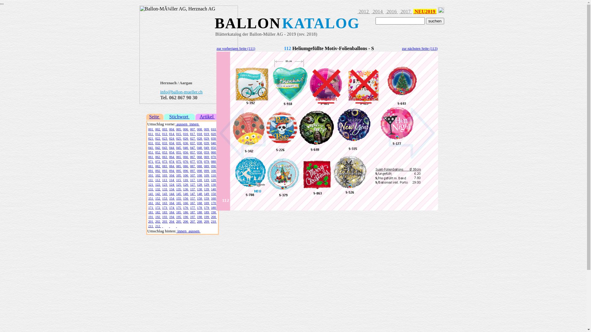 Image resolution: width=591 pixels, height=332 pixels. I want to click on 107 , so click(193, 175).